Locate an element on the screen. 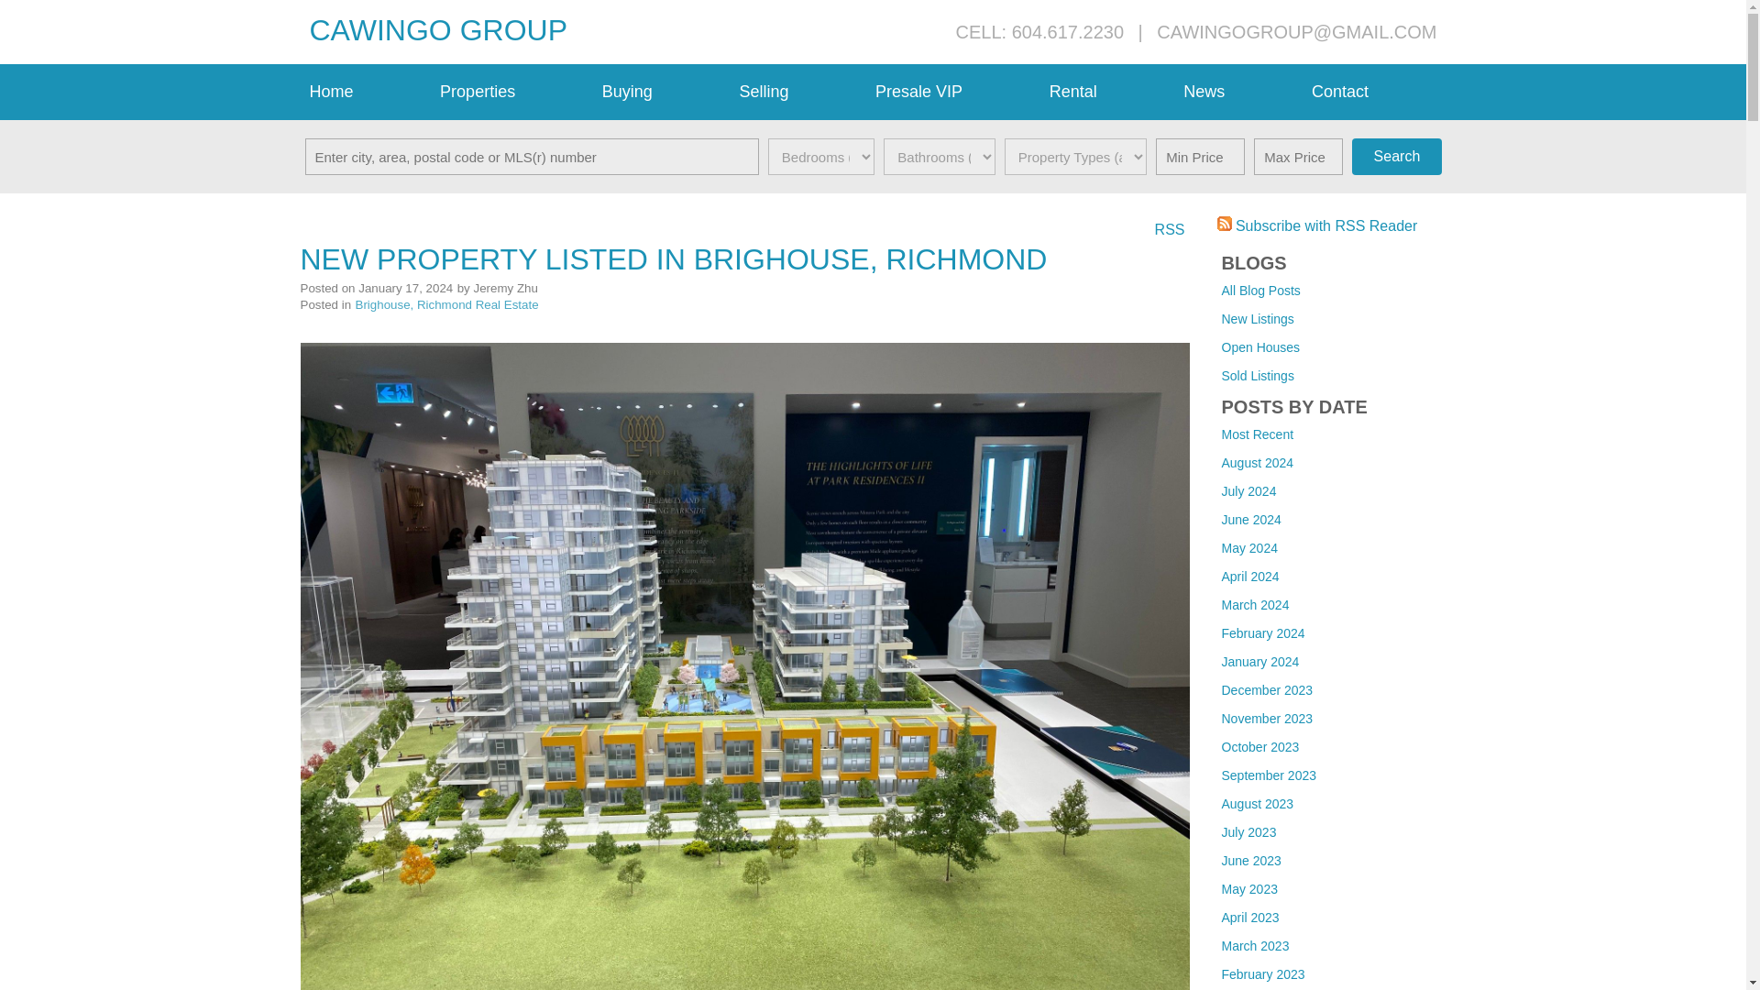 The image size is (1760, 990). September 2023 is located at coordinates (1269, 775).